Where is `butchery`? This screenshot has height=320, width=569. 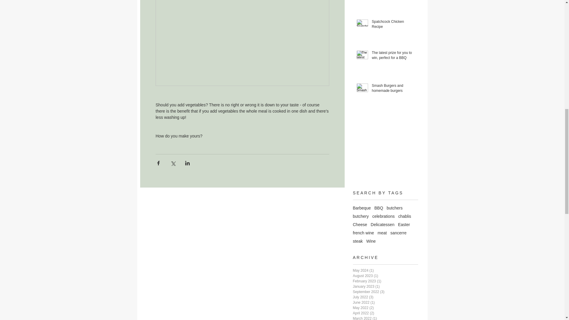 butchery is located at coordinates (361, 216).